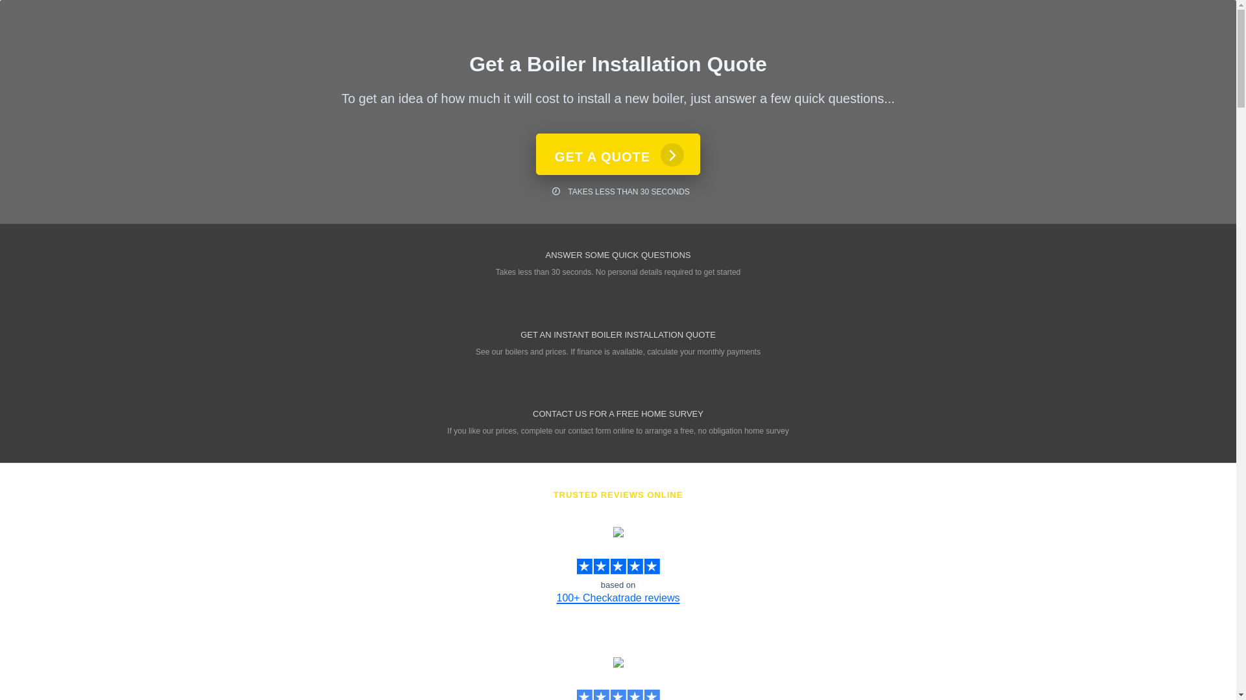 Image resolution: width=1246 pixels, height=700 pixels. I want to click on Star, so click(601, 566).